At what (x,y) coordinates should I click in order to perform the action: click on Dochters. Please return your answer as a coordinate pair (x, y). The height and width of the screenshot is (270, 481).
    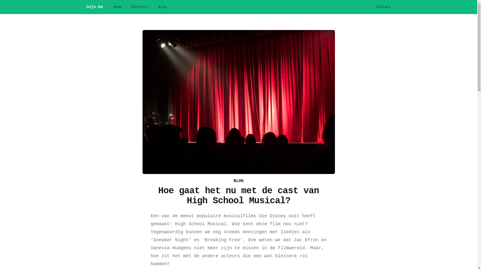
    Looking at the image, I should click on (140, 7).